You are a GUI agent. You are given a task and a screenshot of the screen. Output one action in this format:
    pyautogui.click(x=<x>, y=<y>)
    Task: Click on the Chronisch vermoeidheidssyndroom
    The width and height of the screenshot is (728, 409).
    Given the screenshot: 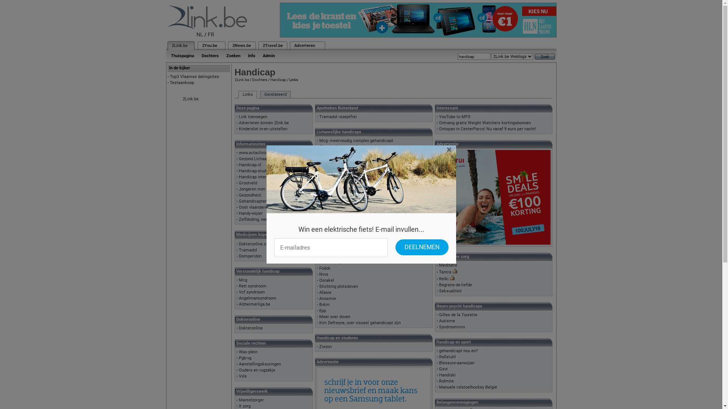 What is the action you would take?
    pyautogui.click(x=353, y=147)
    